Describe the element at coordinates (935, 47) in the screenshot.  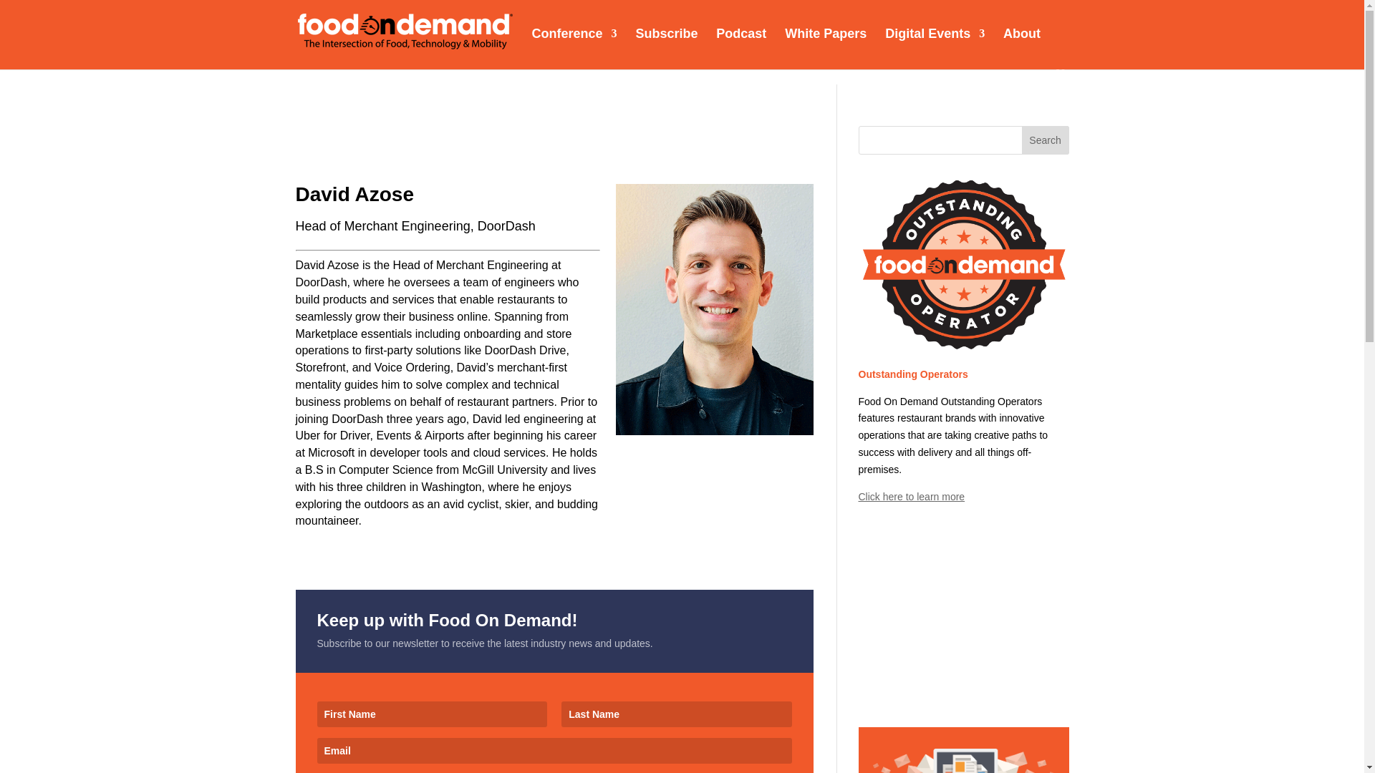
I see `Digital Events` at that location.